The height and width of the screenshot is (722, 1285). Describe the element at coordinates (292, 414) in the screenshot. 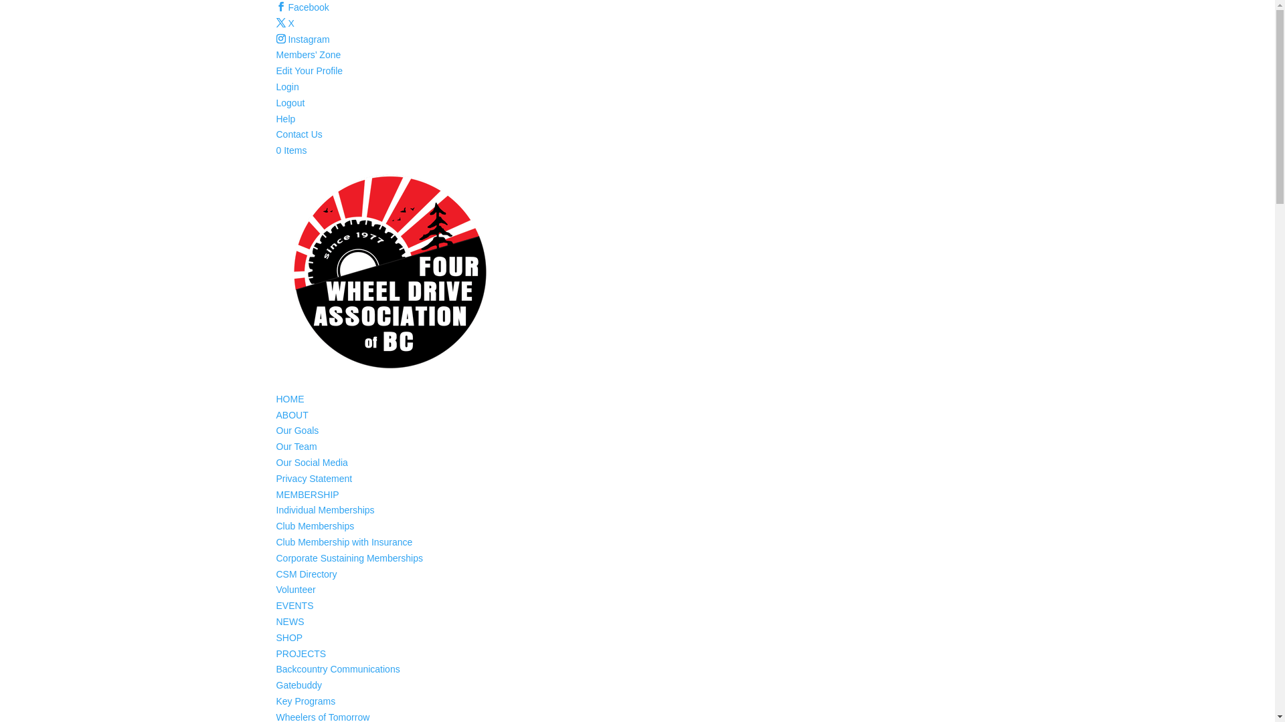

I see `ABOUT` at that location.